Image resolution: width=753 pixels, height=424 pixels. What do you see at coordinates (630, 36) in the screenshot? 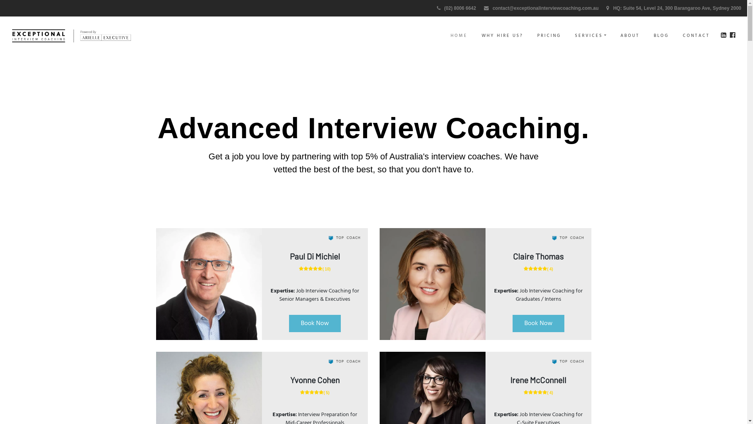
I see `ABOUT` at bounding box center [630, 36].